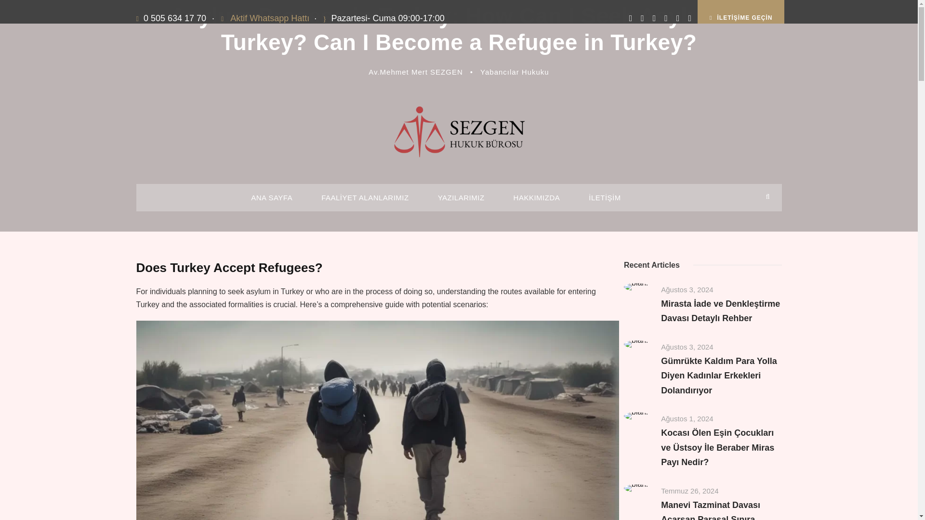  Describe the element at coordinates (461, 201) in the screenshot. I see `YAZILARIMIZ` at that location.